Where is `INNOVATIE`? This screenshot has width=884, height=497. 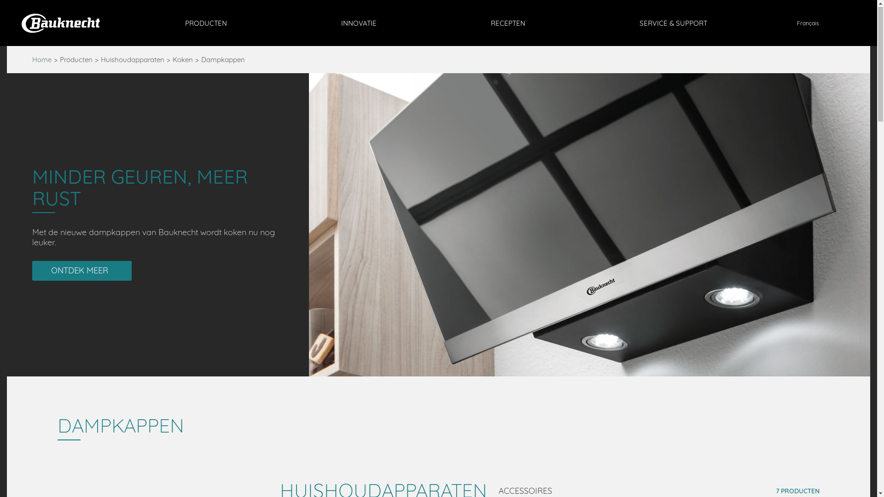 INNOVATIE is located at coordinates (359, 23).